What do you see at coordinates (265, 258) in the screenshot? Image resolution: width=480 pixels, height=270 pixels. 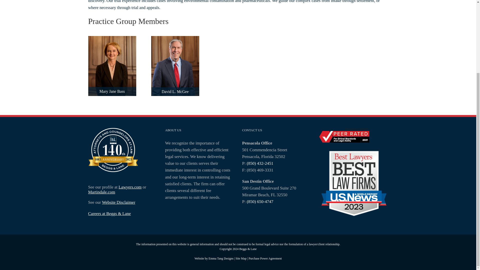 I see `Purchase Power Agreement` at bounding box center [265, 258].